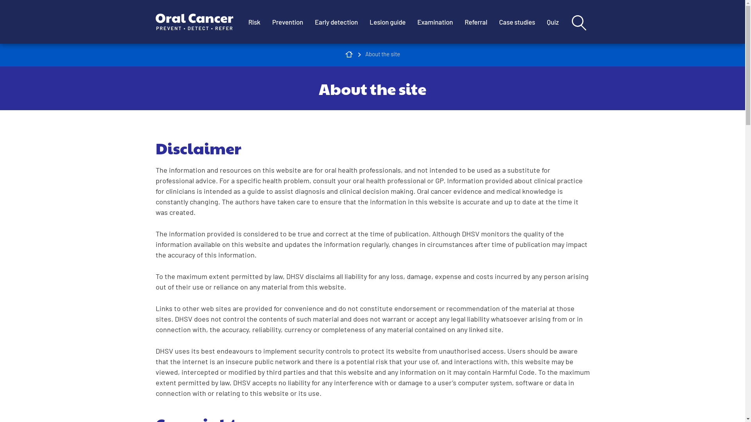  I want to click on Risk, so click(254, 22).